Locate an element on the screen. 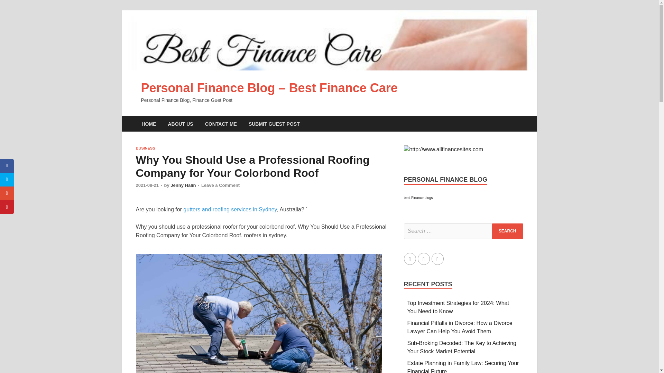 The width and height of the screenshot is (664, 373). SUBMIT GUEST POST is located at coordinates (274, 124).